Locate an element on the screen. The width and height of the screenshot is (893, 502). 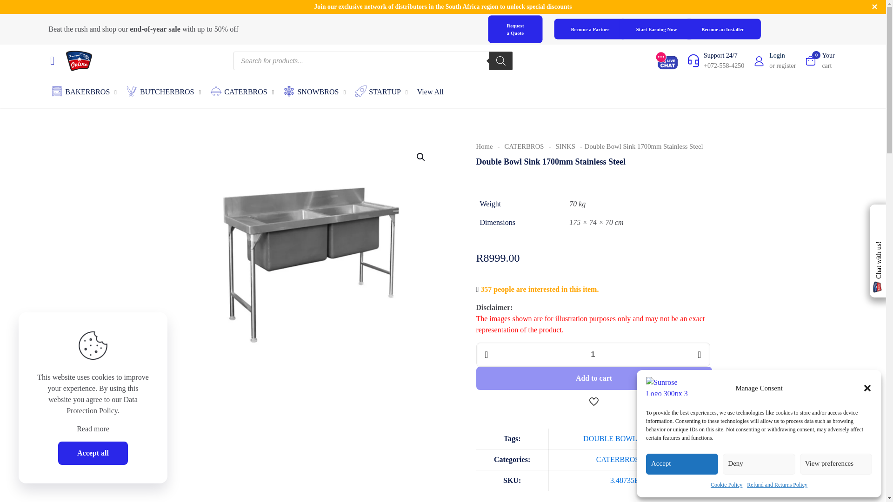
Accept is located at coordinates (682, 464).